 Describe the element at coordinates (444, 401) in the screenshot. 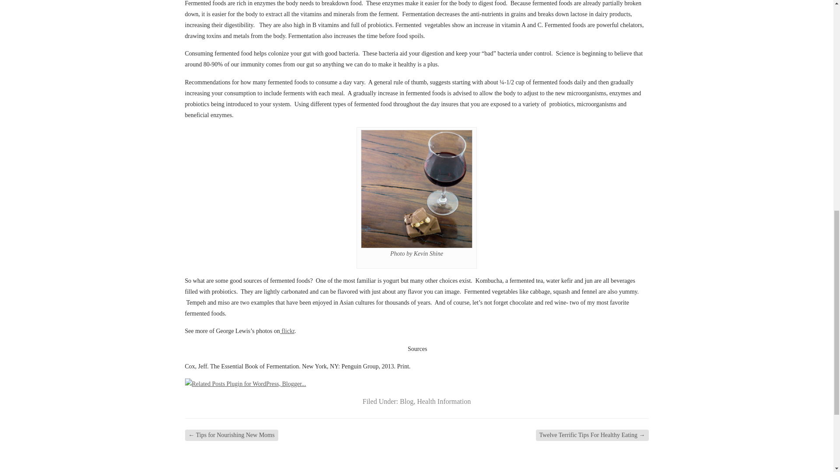

I see `Health Information` at that location.